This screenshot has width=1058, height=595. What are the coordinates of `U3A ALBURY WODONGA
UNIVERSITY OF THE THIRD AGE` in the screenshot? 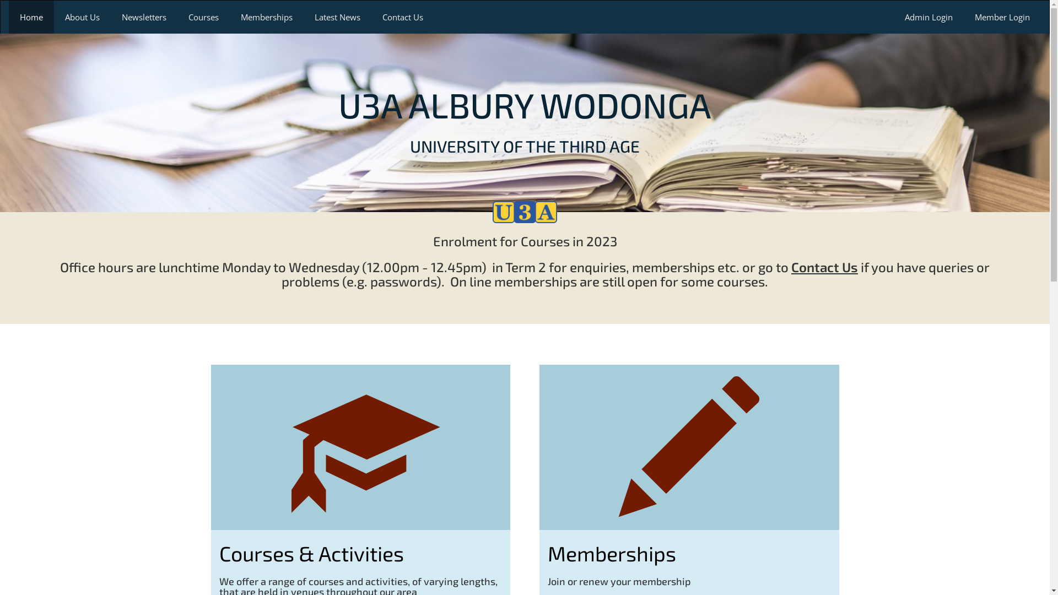 It's located at (525, 119).